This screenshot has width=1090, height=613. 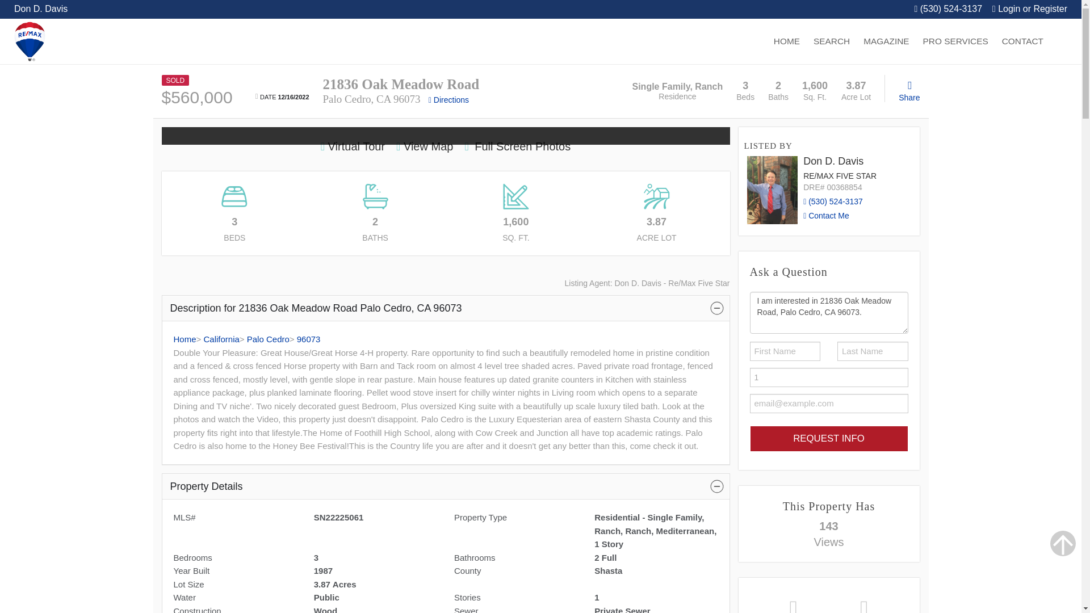 What do you see at coordinates (831, 41) in the screenshot?
I see `Find the perfect home, schedule showing times and more!` at bounding box center [831, 41].